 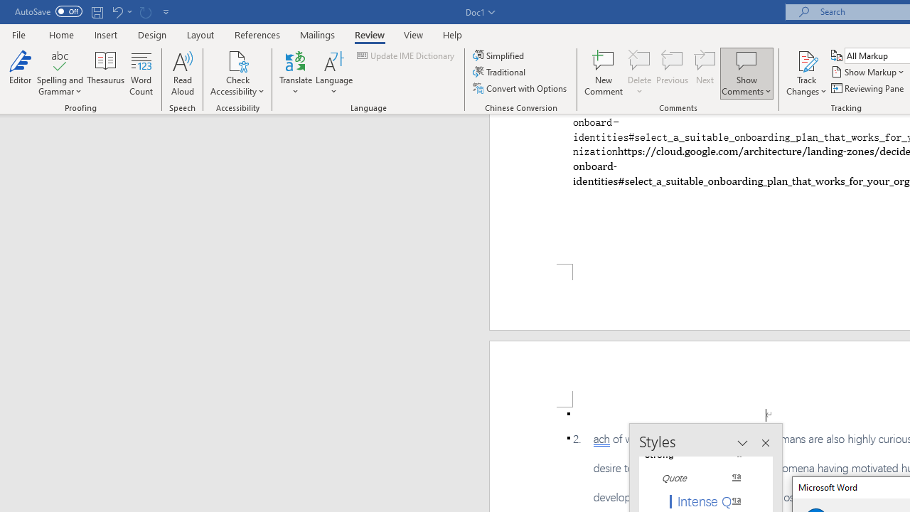 I want to click on Track Changes, so click(x=806, y=73).